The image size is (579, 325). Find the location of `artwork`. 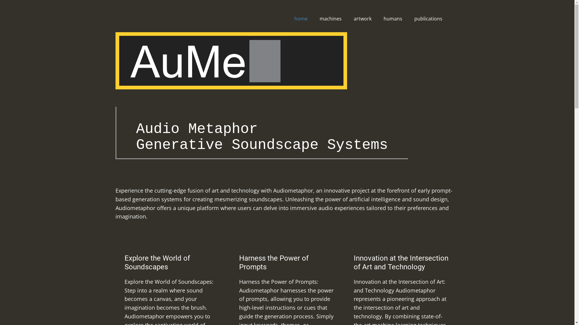

artwork is located at coordinates (362, 19).